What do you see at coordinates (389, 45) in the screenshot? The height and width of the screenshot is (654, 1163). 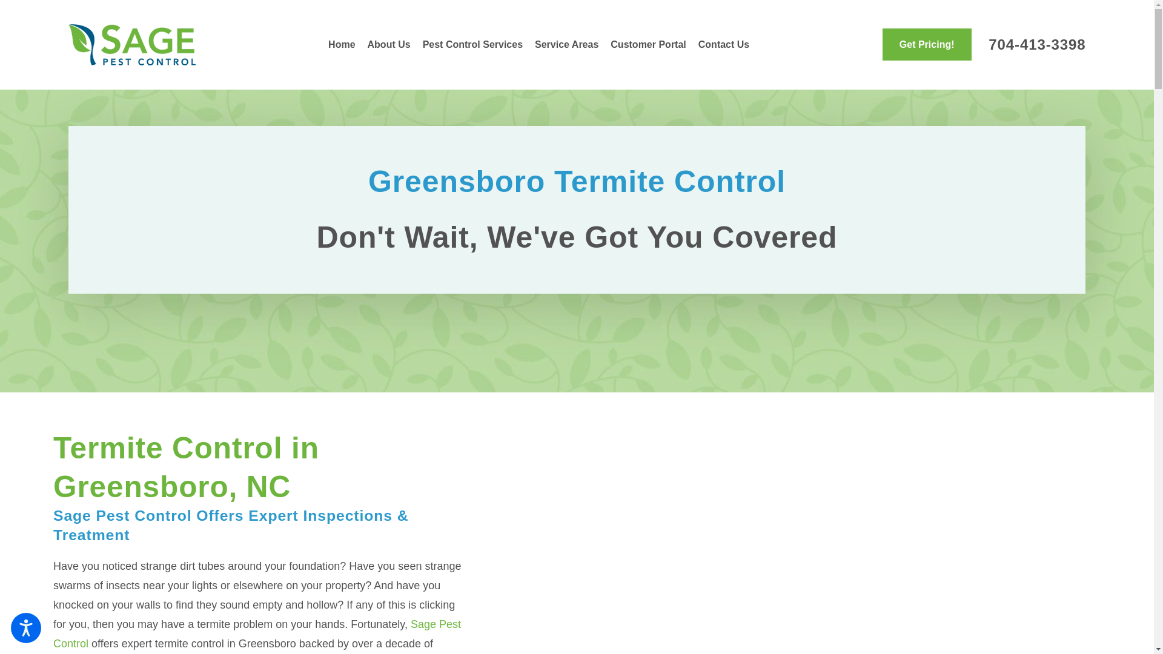 I see `About Us` at bounding box center [389, 45].